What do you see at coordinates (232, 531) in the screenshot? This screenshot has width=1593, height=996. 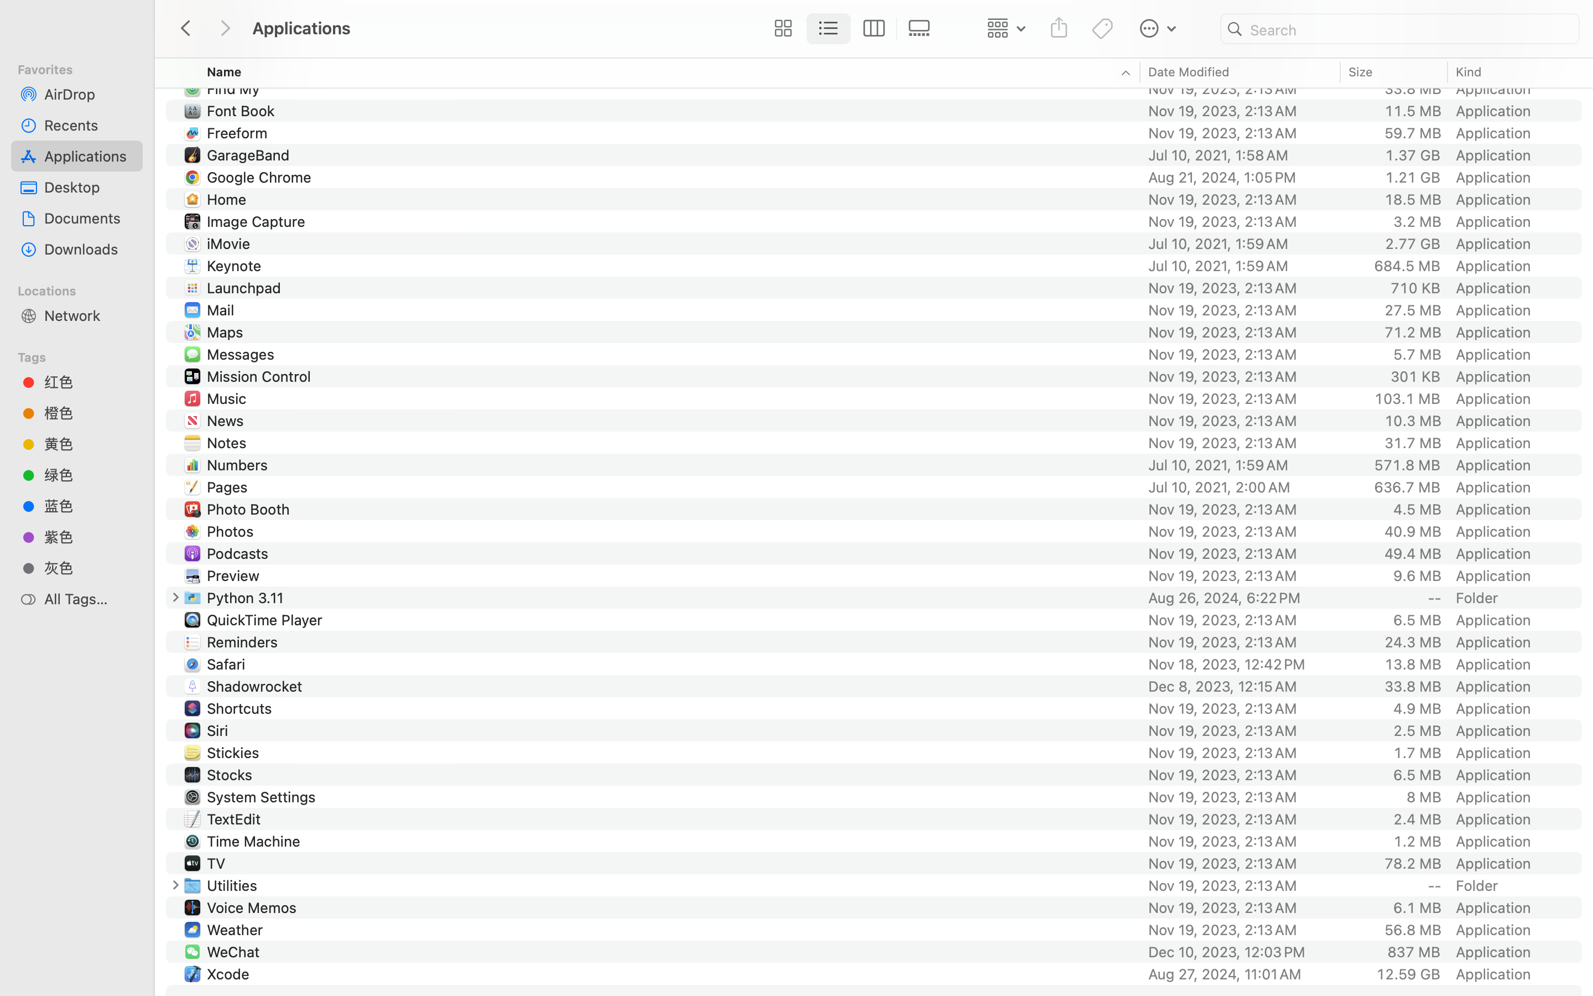 I see `Photos` at bounding box center [232, 531].